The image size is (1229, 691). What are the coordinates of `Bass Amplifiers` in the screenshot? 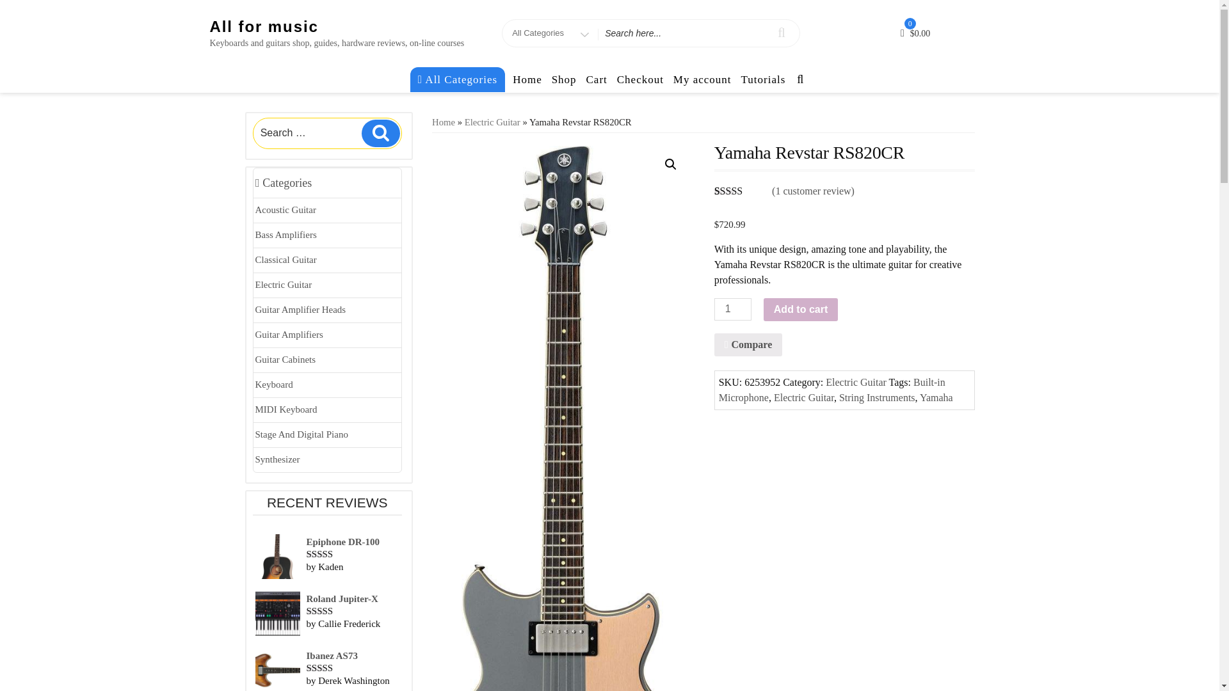 It's located at (327, 234).